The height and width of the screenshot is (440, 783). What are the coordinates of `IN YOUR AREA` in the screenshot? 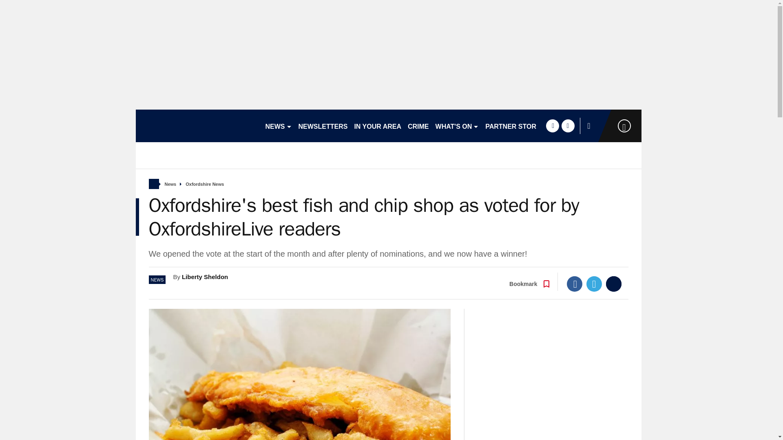 It's located at (378, 125).